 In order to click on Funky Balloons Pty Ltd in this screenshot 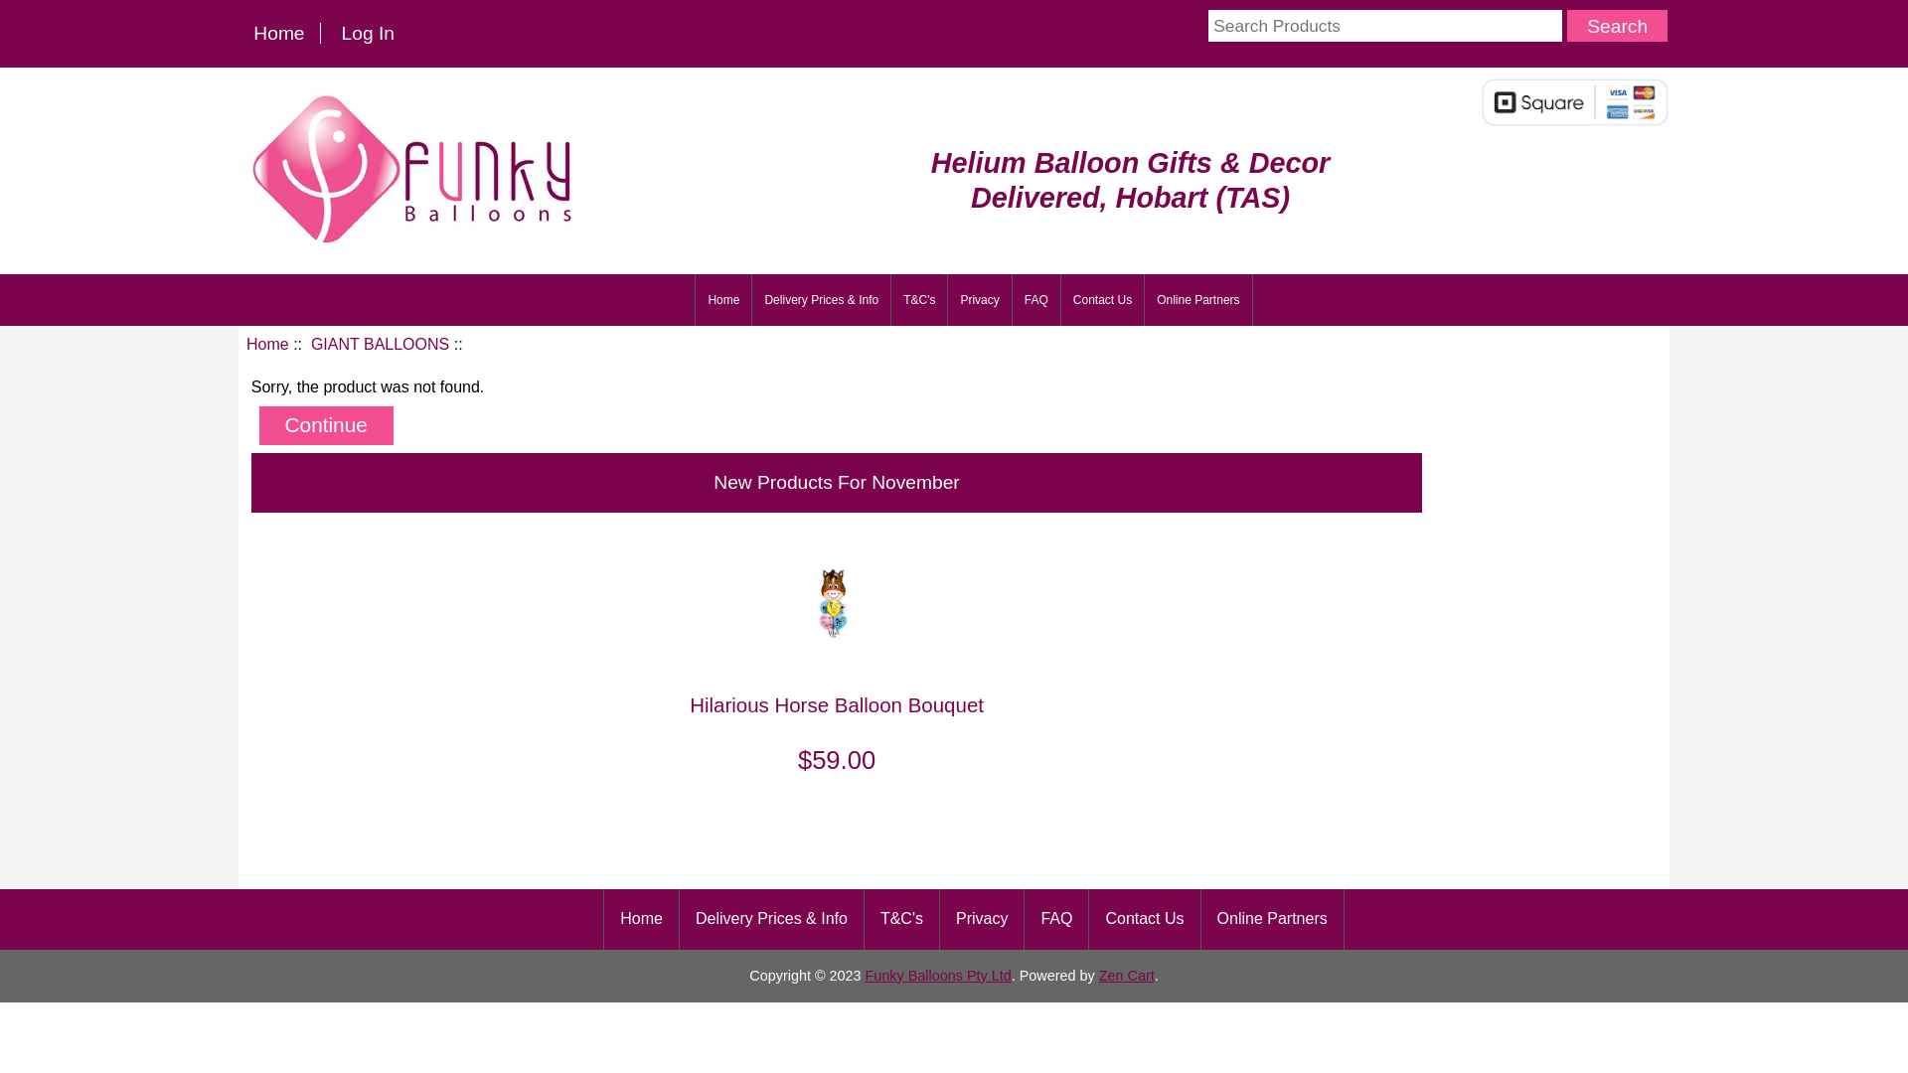, I will do `click(938, 976)`.